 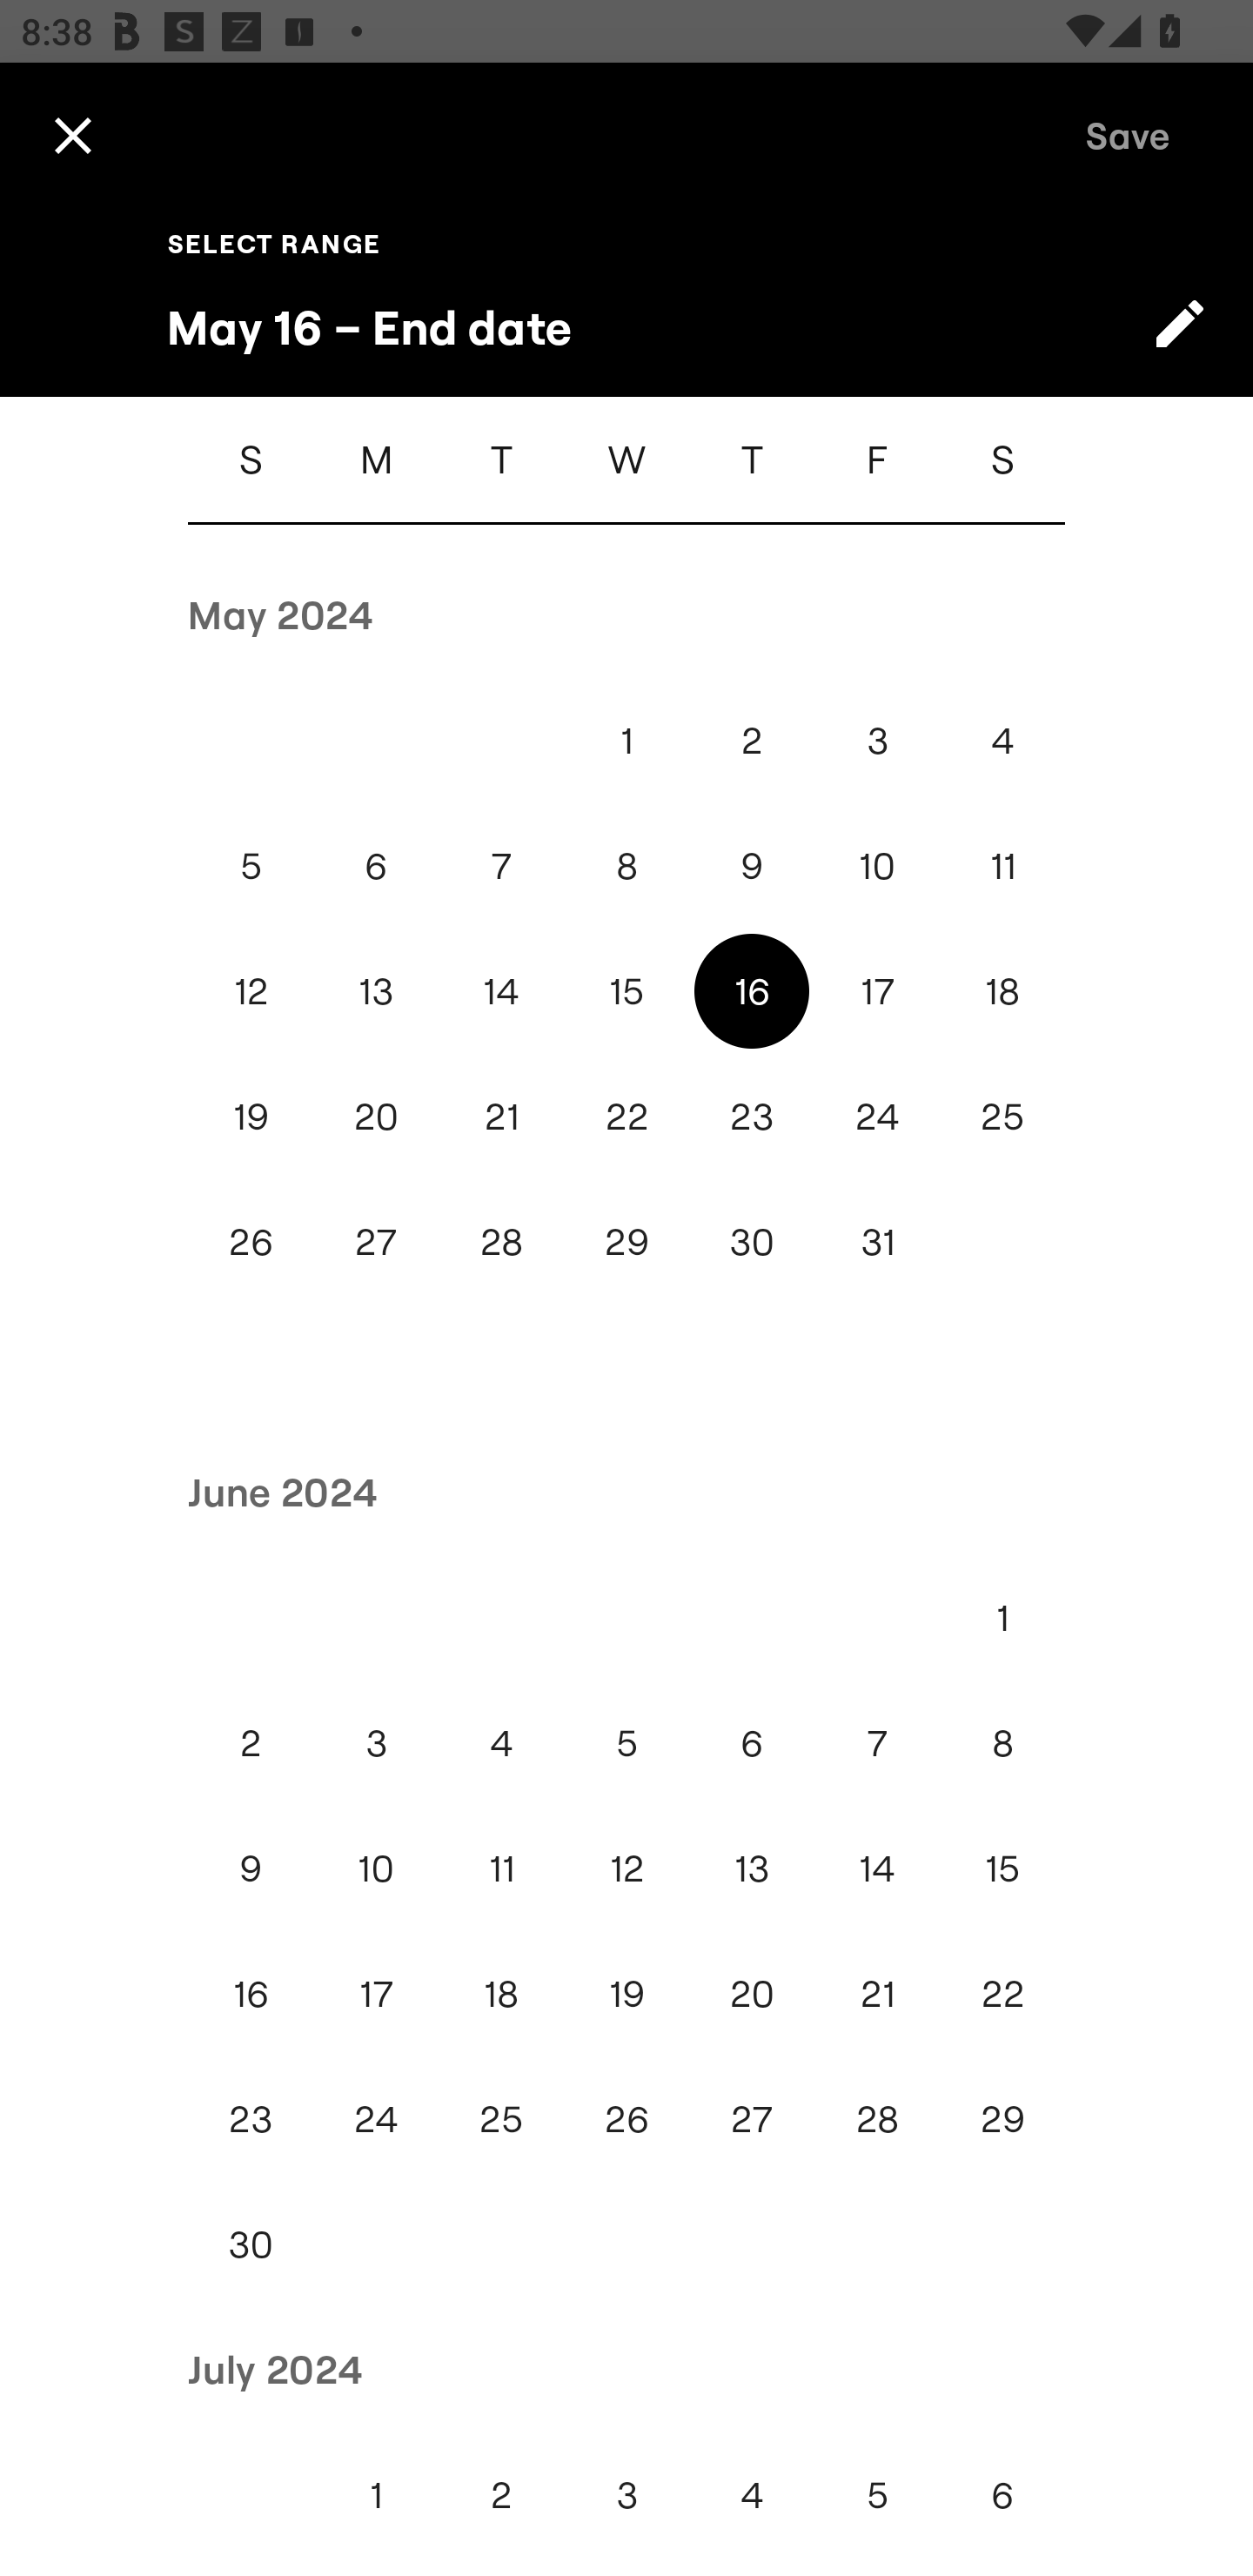 I want to click on 5 Sun, May 5, so click(x=251, y=865).